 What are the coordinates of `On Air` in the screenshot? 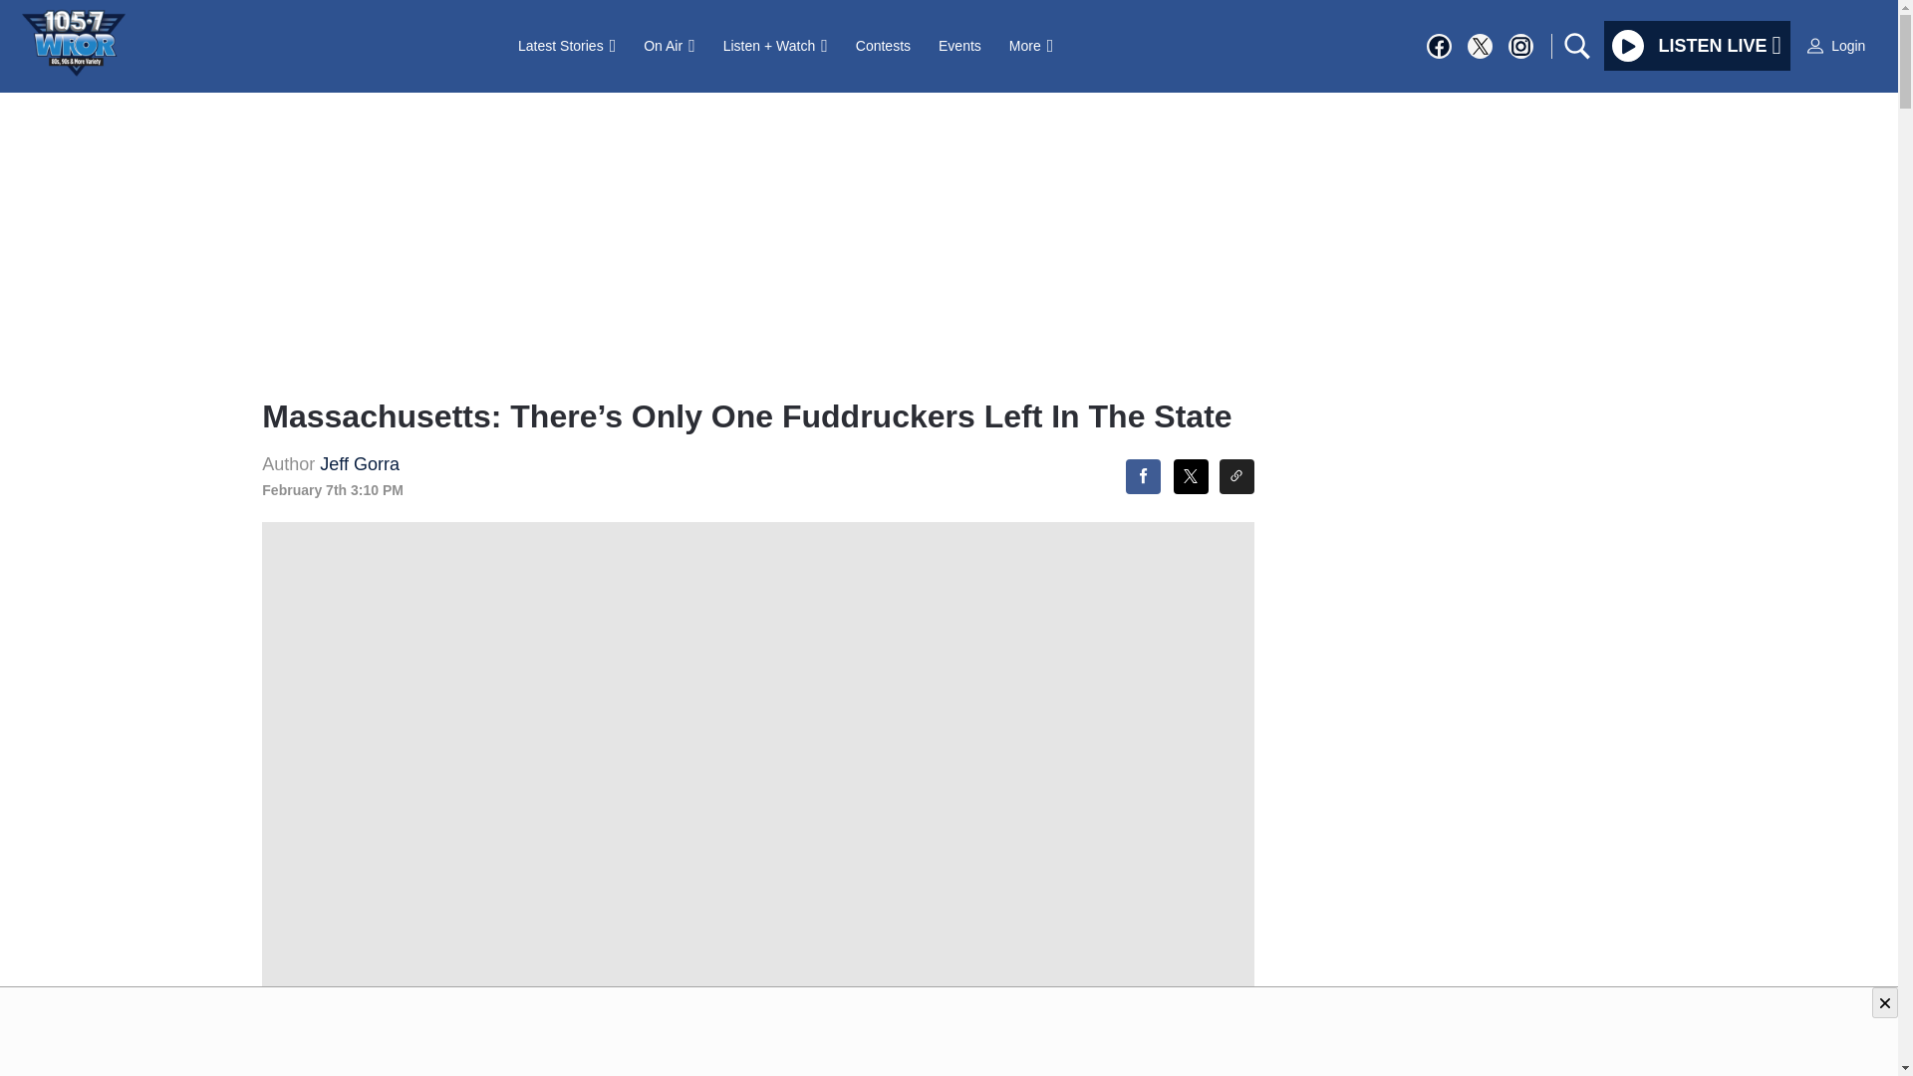 It's located at (668, 45).